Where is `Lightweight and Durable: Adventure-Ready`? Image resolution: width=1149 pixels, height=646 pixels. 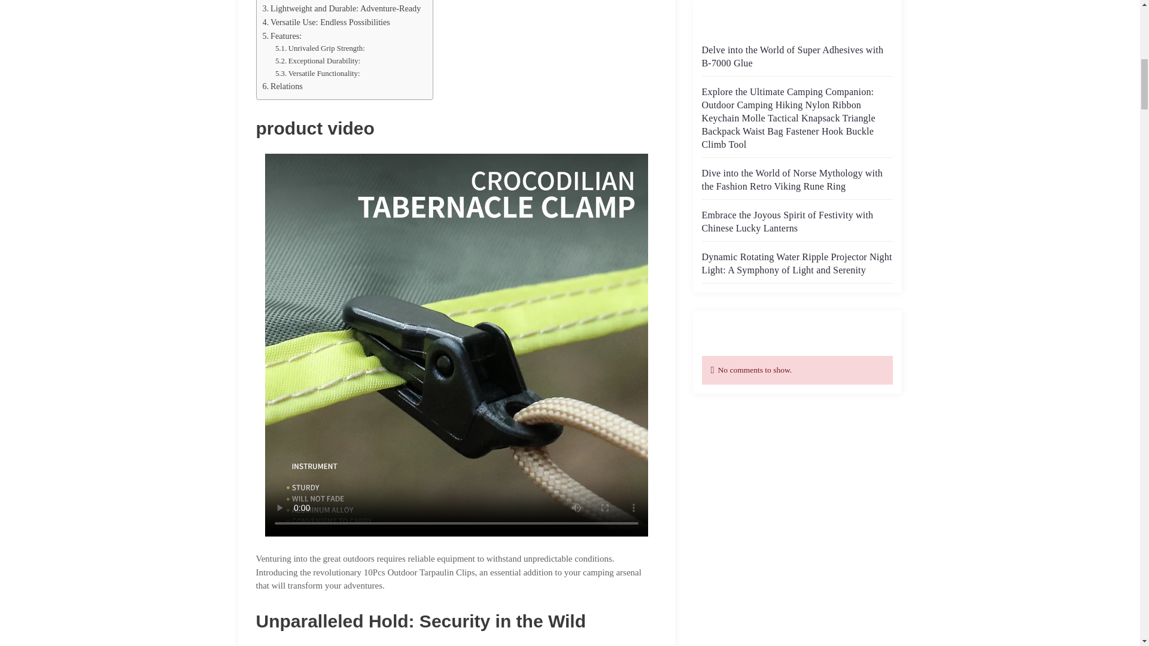 Lightweight and Durable: Adventure-Ready is located at coordinates (341, 8).